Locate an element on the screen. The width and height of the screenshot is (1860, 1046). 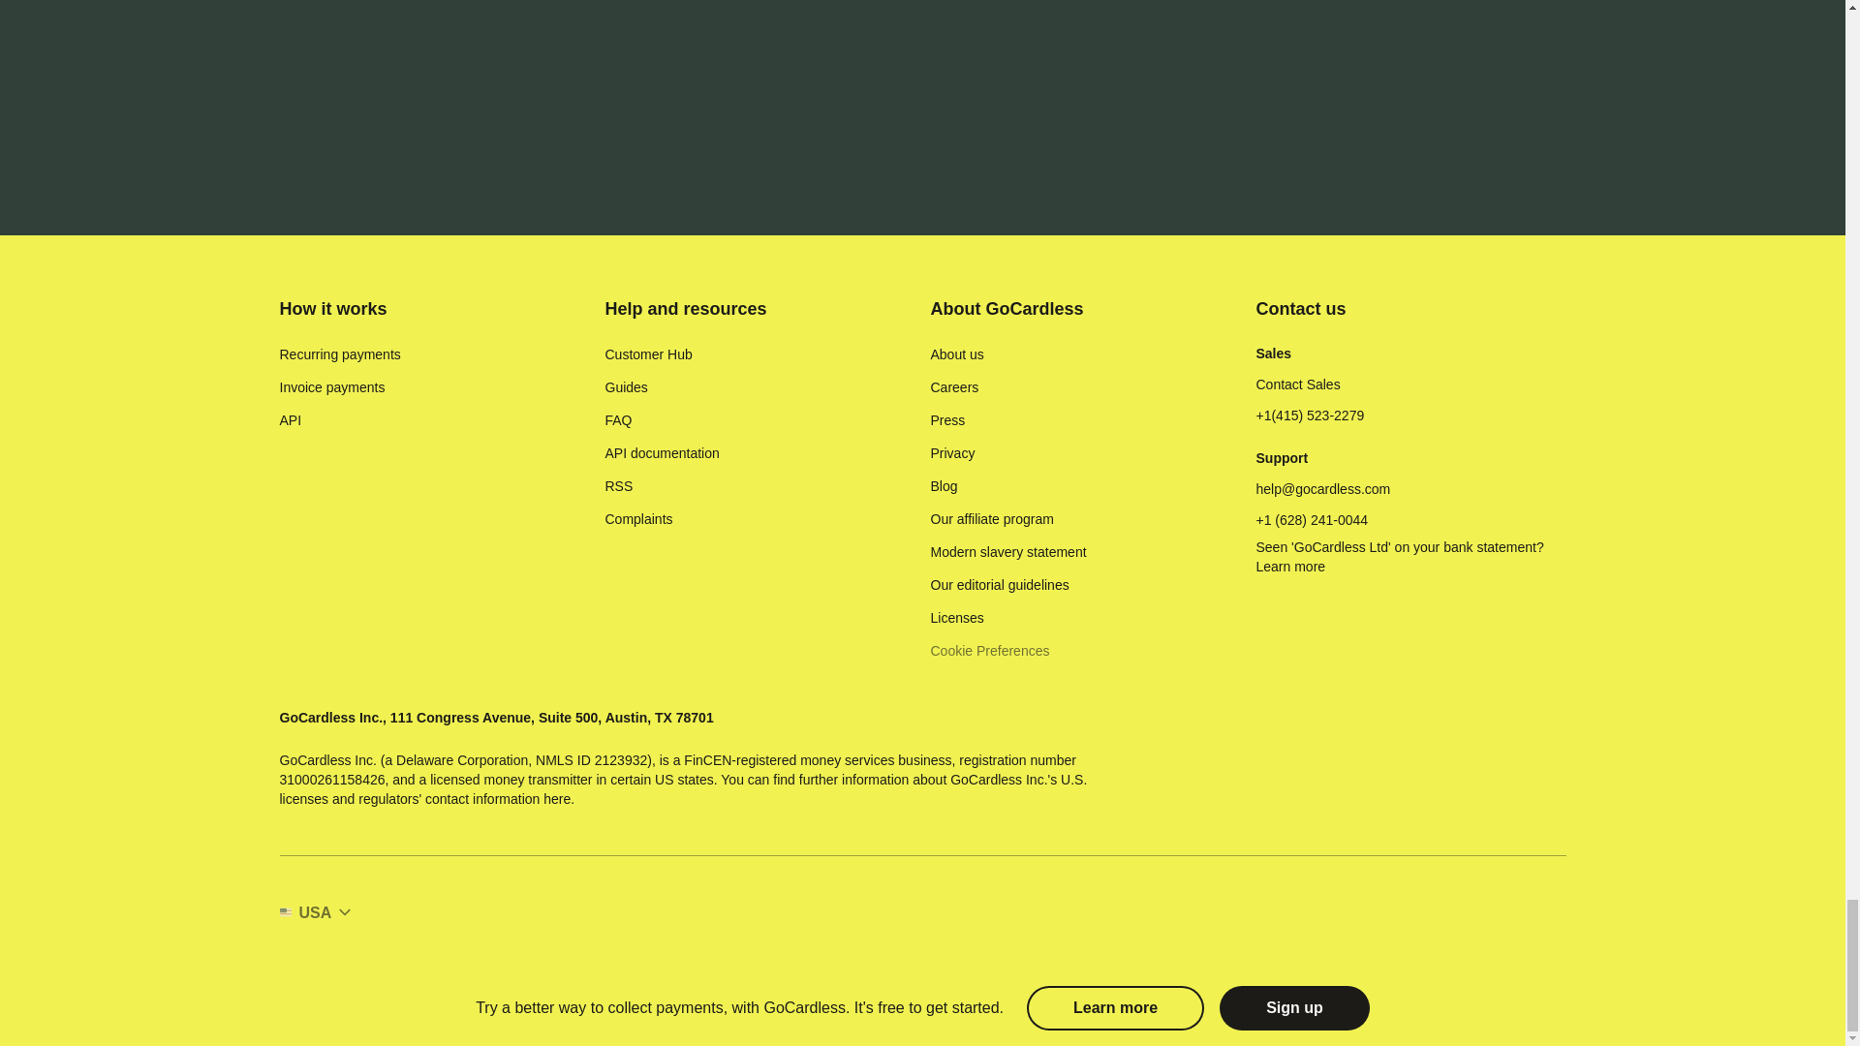
FAQ is located at coordinates (618, 420).